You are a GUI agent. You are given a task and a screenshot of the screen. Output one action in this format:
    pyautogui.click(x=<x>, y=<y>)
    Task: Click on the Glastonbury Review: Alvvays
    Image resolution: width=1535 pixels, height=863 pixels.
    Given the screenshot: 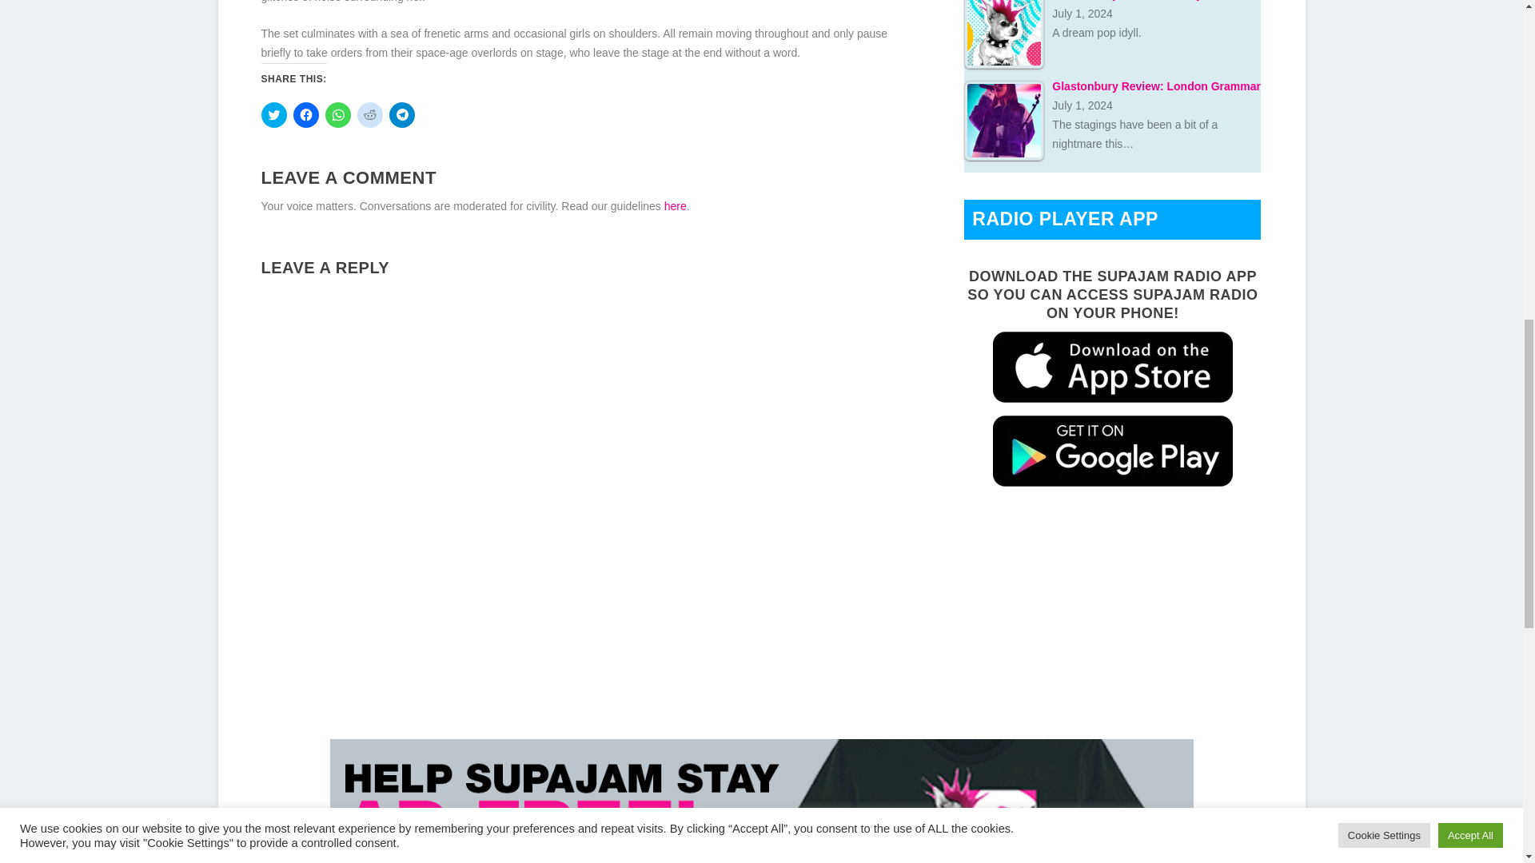 What is the action you would take?
    pyautogui.click(x=1003, y=34)
    